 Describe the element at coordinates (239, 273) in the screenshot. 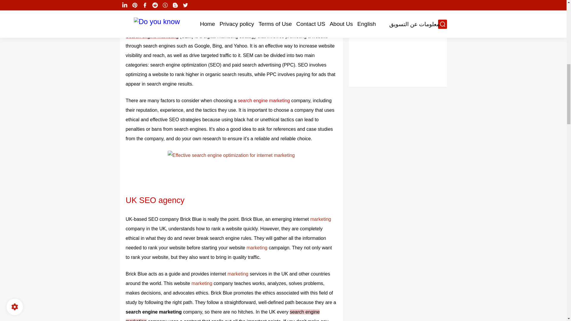

I see `marketing` at that location.